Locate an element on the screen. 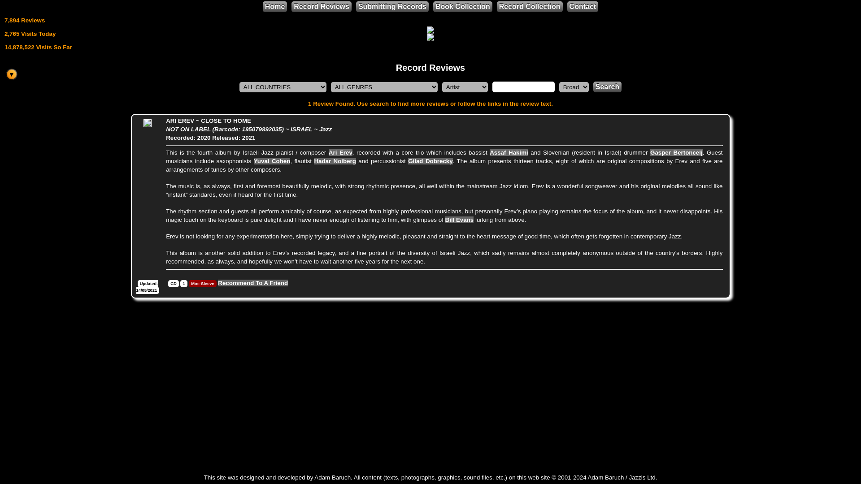  Gasper Bertoncelj is located at coordinates (676, 152).